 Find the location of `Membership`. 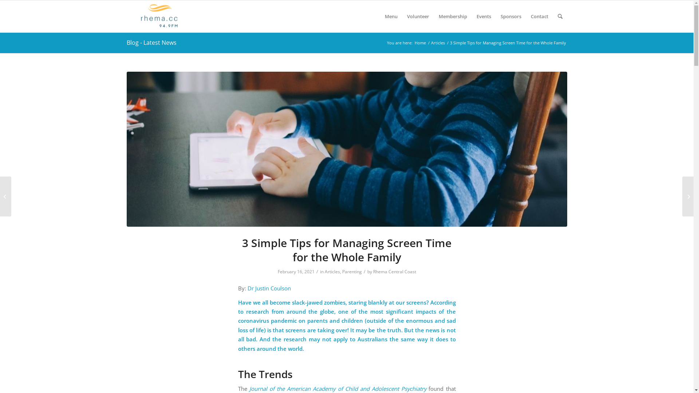

Membership is located at coordinates (453, 16).